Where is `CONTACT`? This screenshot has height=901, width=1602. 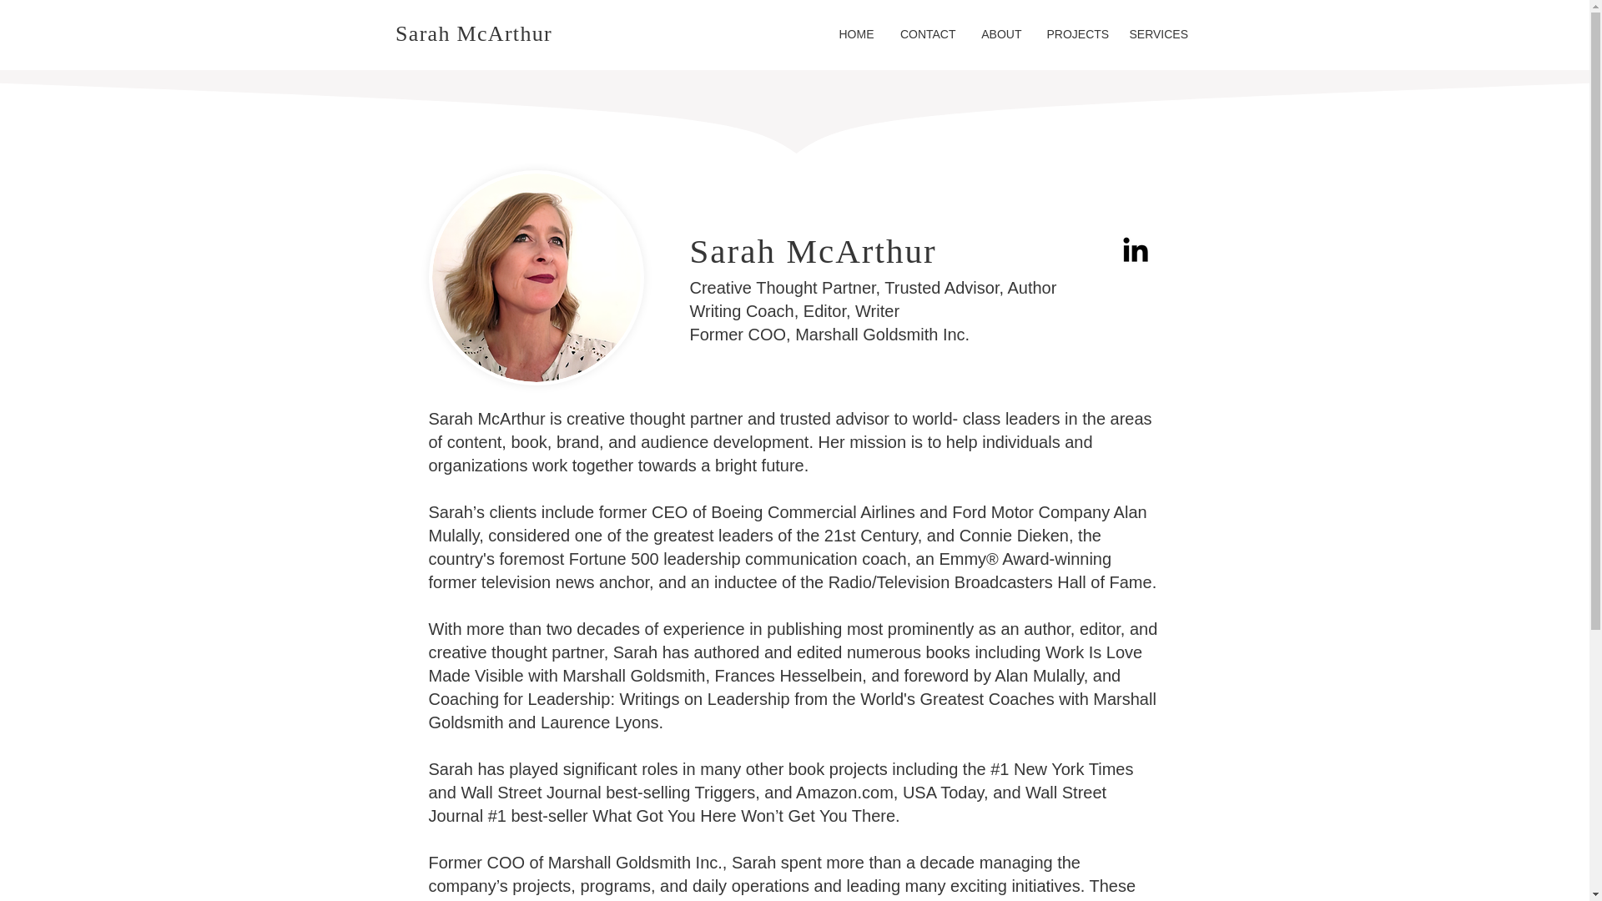
CONTACT is located at coordinates (926, 33).